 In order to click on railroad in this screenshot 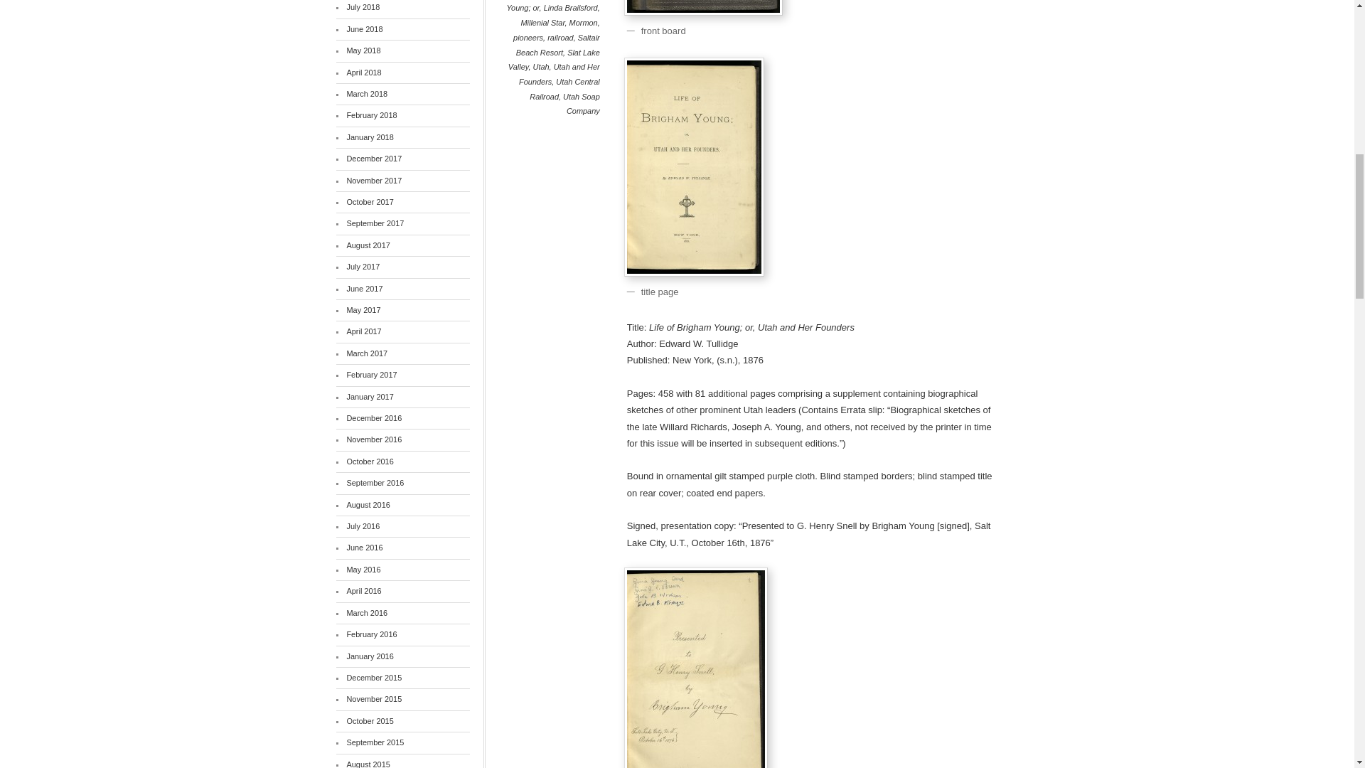, I will do `click(560, 38)`.